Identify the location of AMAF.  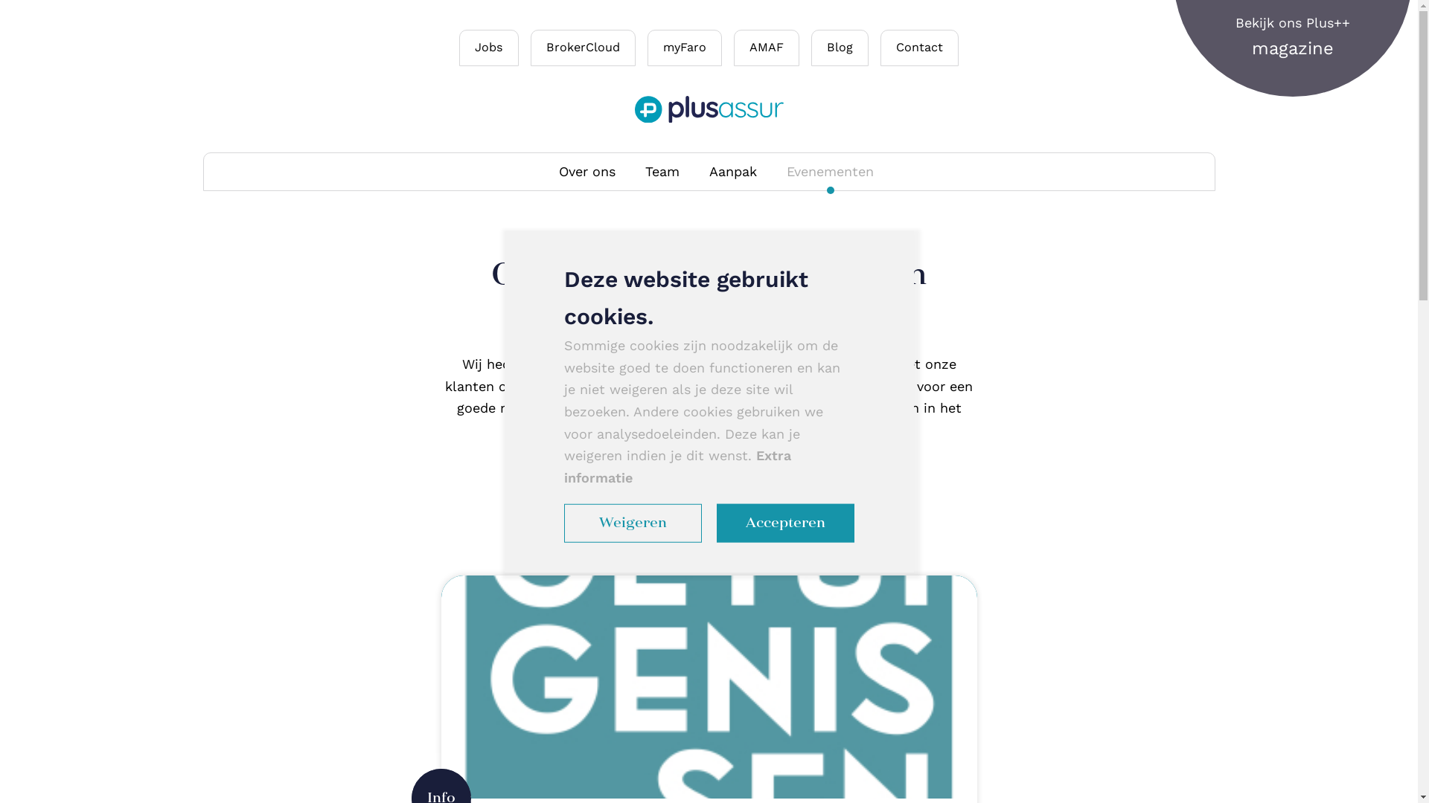
(86, 492).